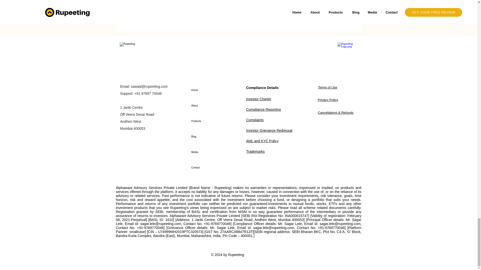 The image size is (481, 270). I want to click on Post not marked as liked, so click(266, 12).